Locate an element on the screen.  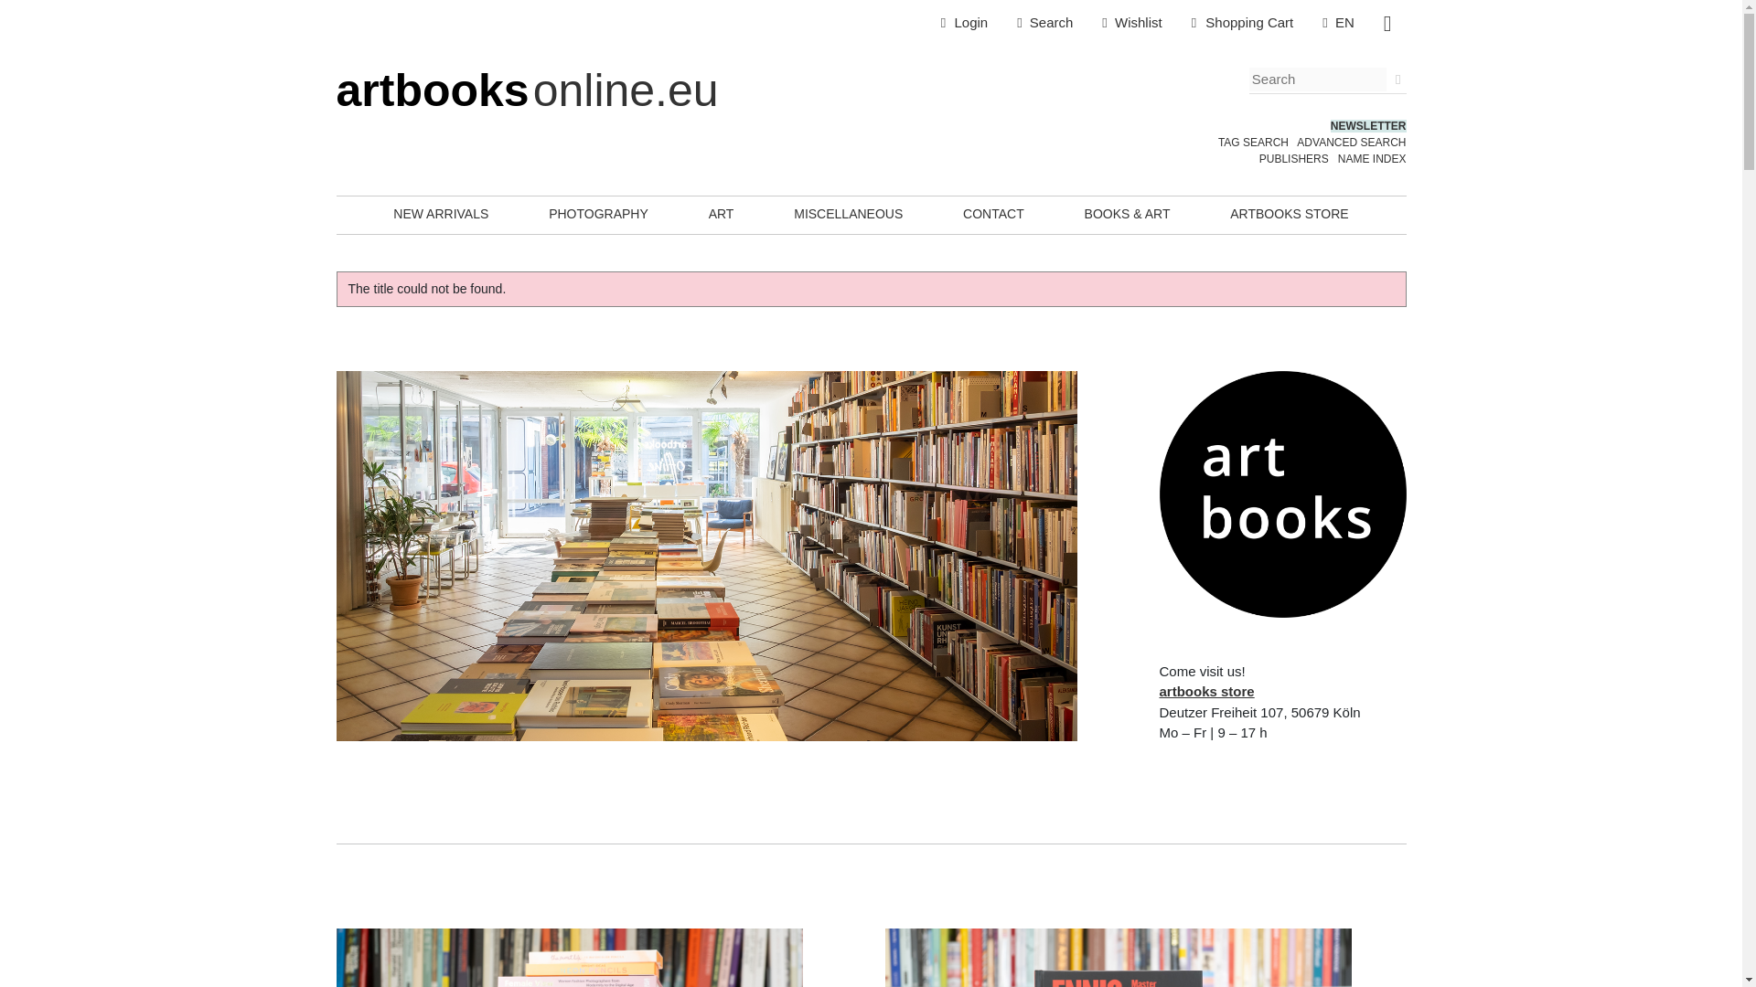
NAME INDEX is located at coordinates (1372, 159).